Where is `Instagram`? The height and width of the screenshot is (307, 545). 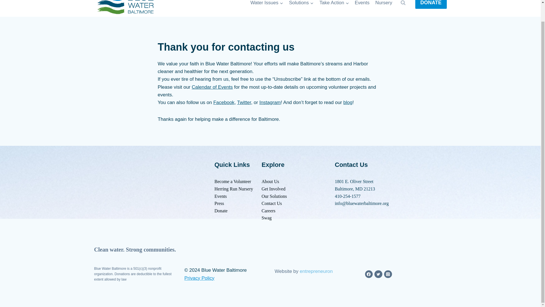
Instagram is located at coordinates (270, 102).